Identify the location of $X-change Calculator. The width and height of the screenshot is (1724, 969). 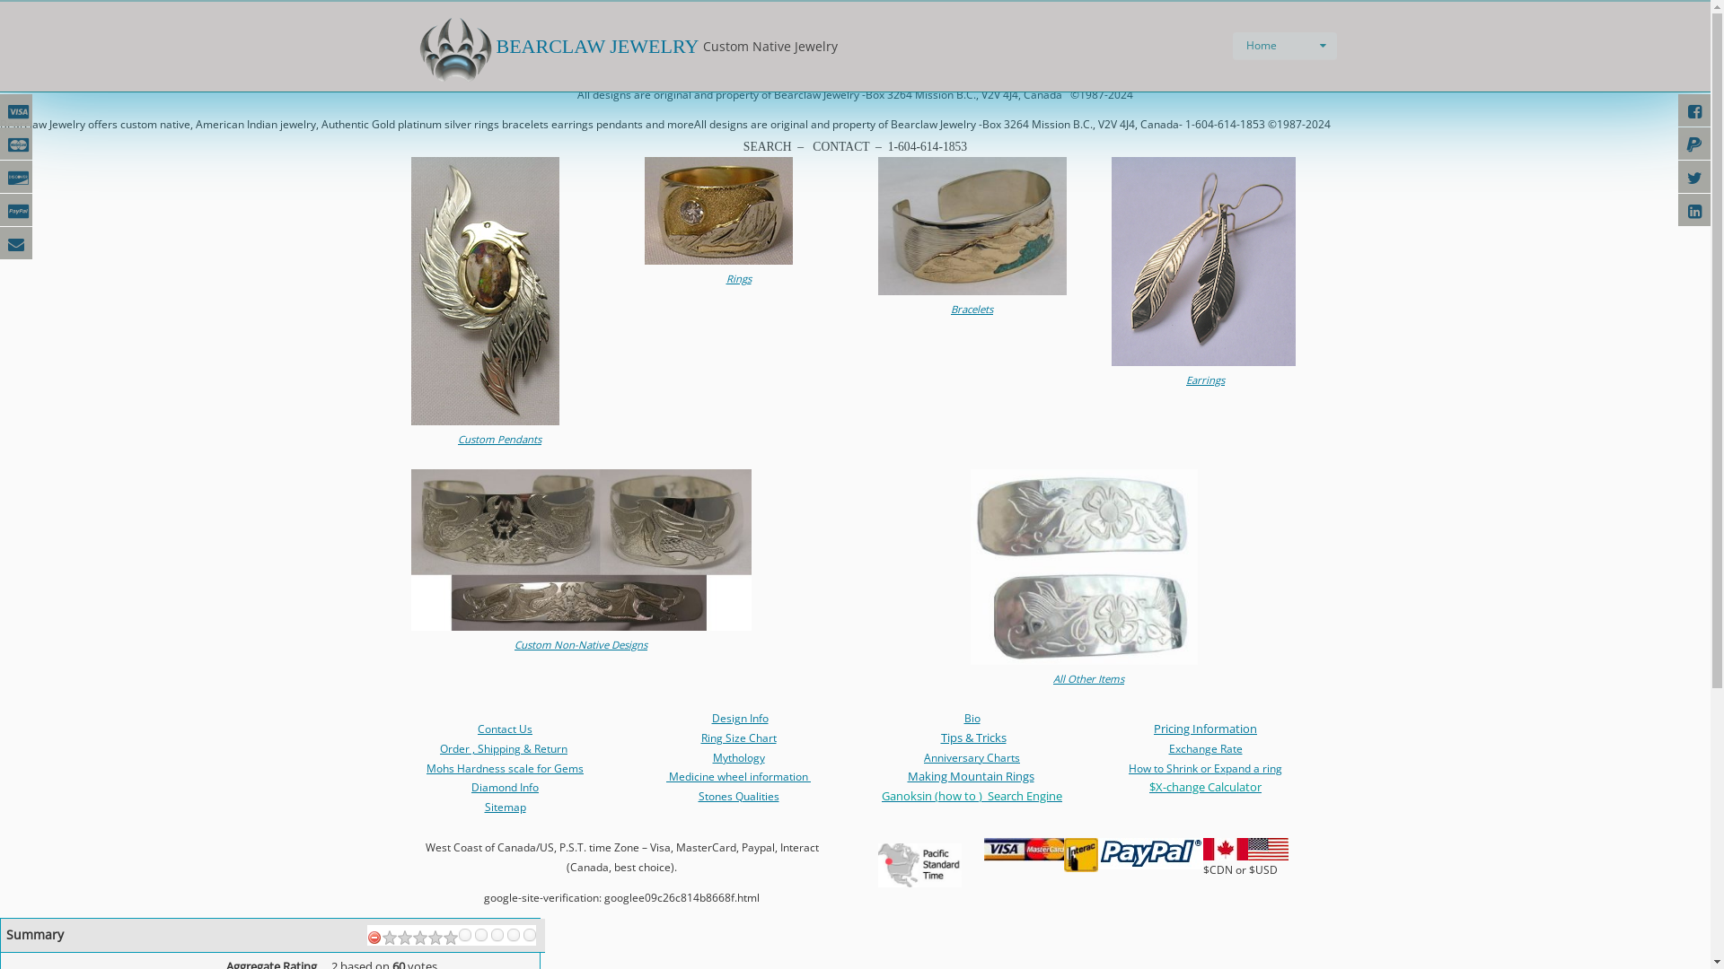
(1205, 788).